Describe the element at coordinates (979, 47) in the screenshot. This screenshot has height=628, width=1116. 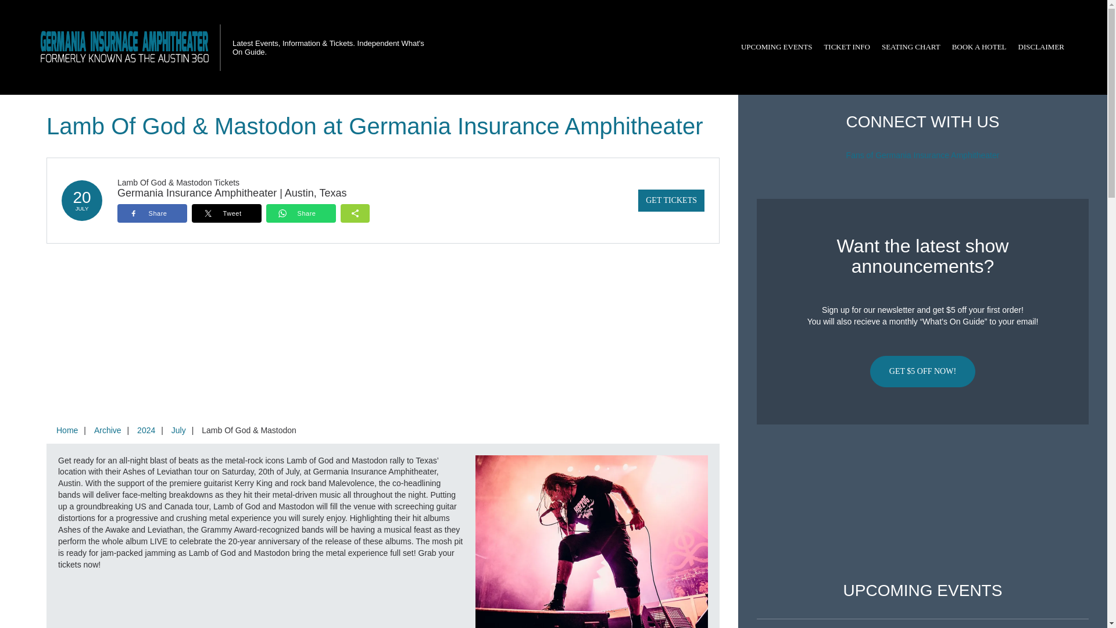
I see `BOOK A HOTEL` at that location.